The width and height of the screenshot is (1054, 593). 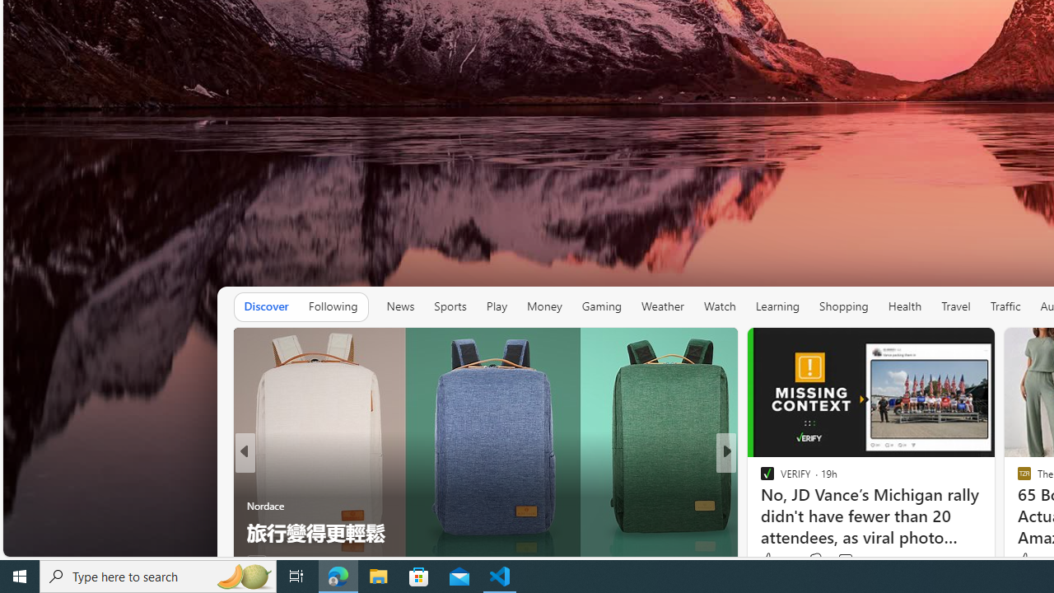 What do you see at coordinates (450, 306) in the screenshot?
I see `Sports` at bounding box center [450, 306].